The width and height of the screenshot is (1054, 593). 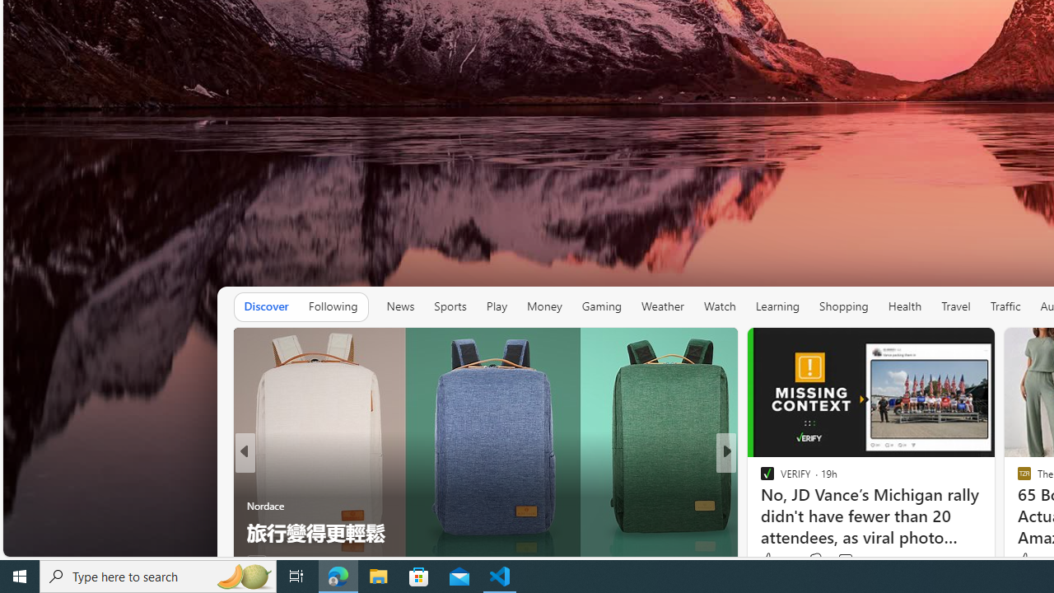 What do you see at coordinates (450, 306) in the screenshot?
I see `Sports` at bounding box center [450, 306].